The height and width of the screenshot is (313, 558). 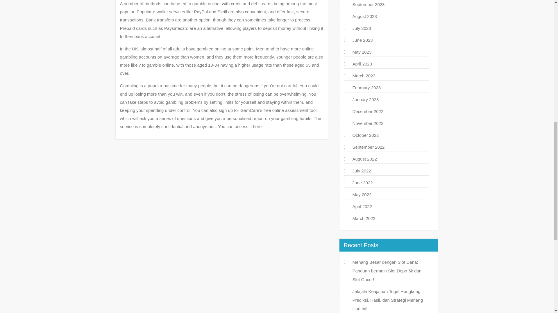 I want to click on April 2022, so click(x=362, y=206).